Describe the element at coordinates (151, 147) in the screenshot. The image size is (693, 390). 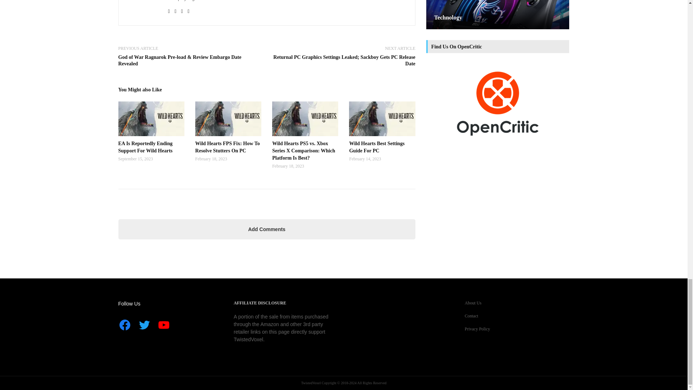
I see `EA Is Reportedly Ending Support For Wild Hearts` at that location.